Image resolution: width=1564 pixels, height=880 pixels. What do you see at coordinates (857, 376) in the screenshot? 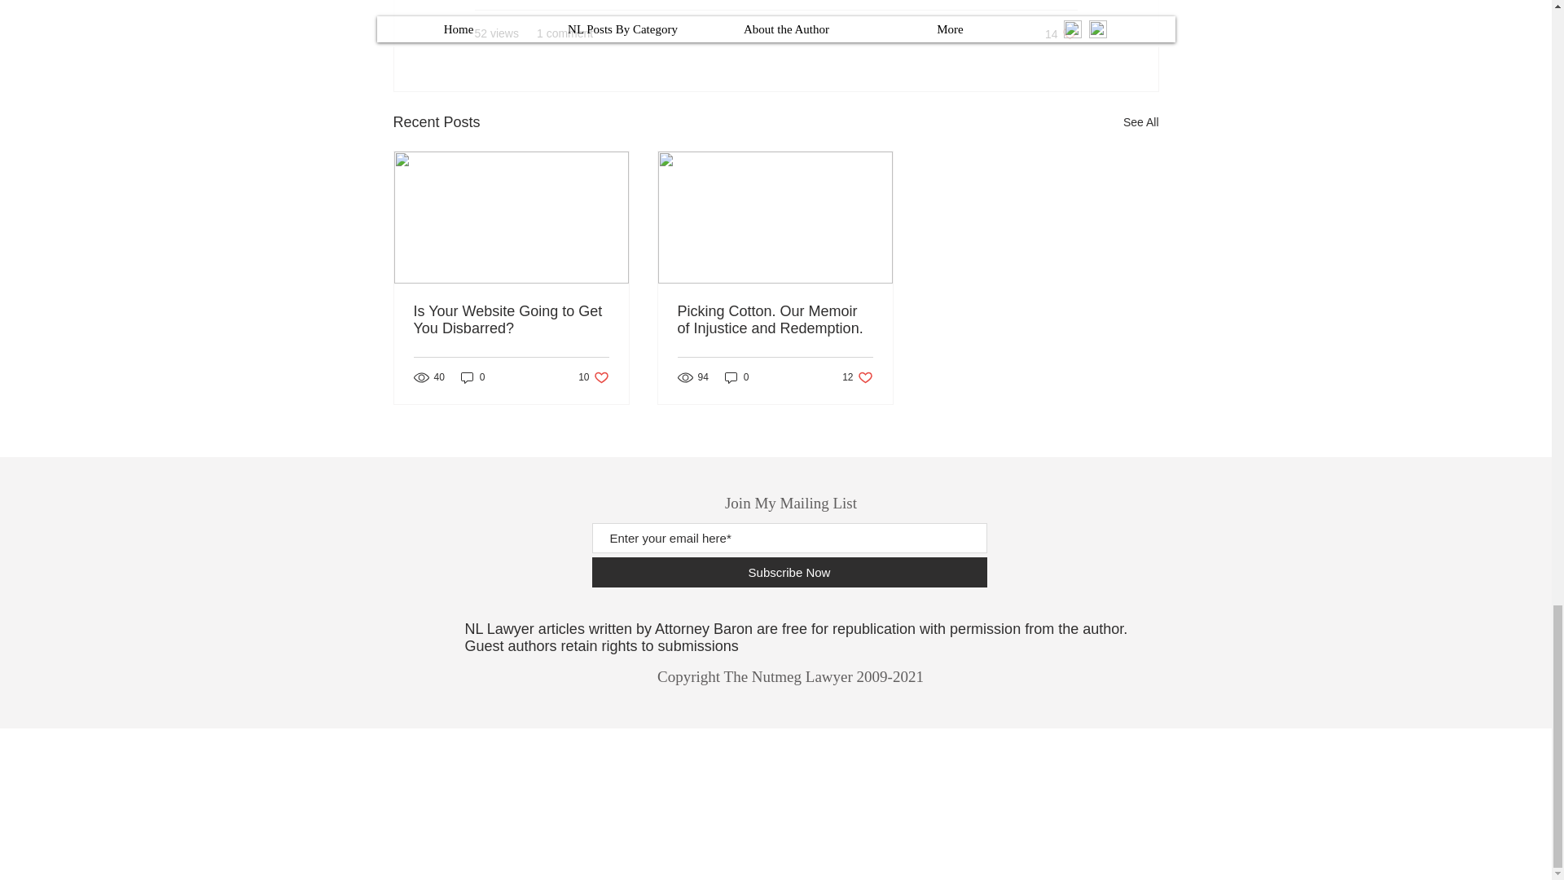
I see `0` at bounding box center [857, 376].